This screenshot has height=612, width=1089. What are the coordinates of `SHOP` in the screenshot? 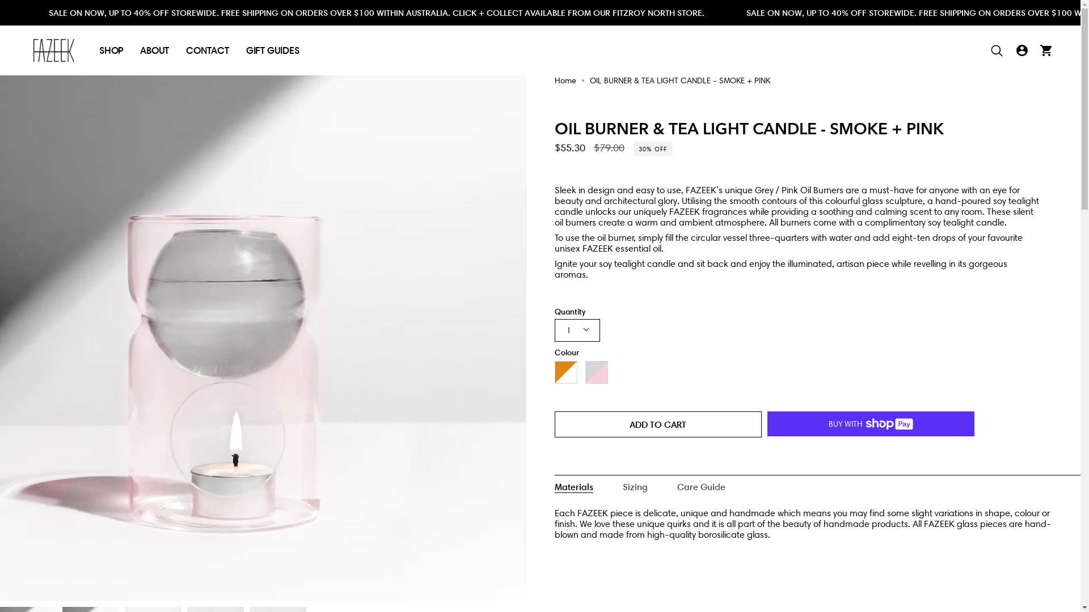 It's located at (111, 50).